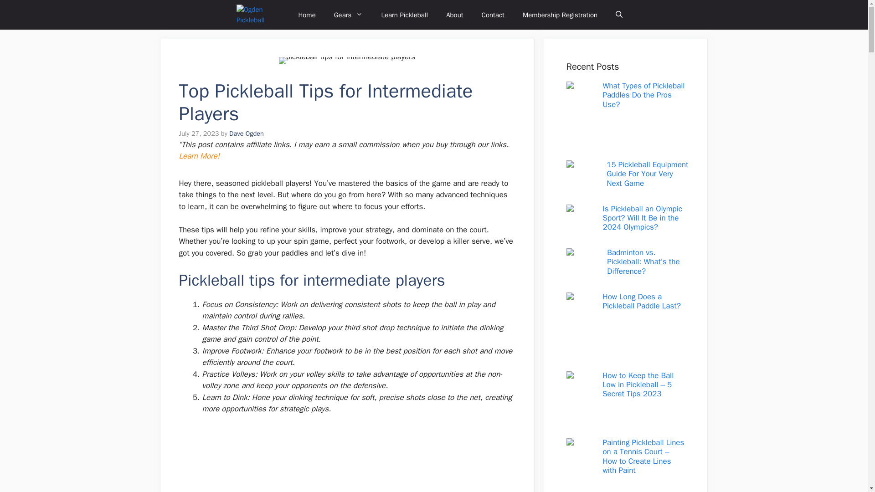 The width and height of the screenshot is (875, 492). I want to click on Gears, so click(348, 15).